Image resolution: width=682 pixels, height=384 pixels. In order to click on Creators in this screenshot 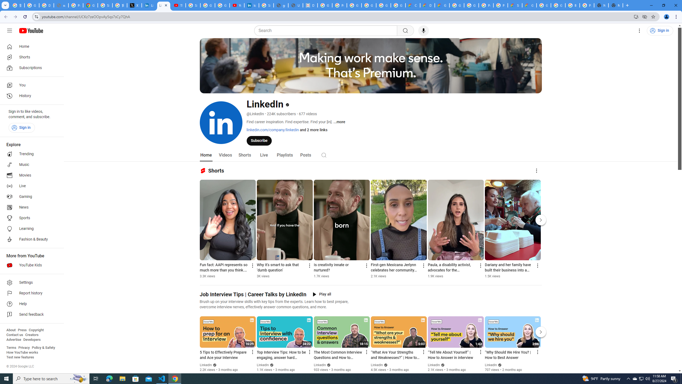, I will do `click(32, 335)`.